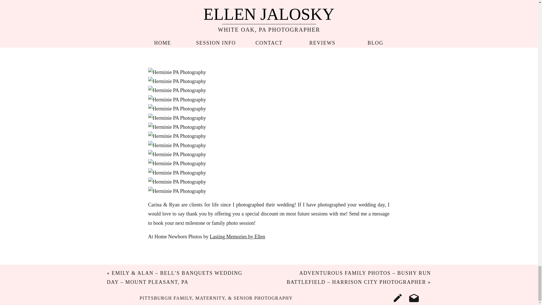 Image resolution: width=542 pixels, height=305 pixels. I want to click on At Home Newborn Photos, so click(177, 99).